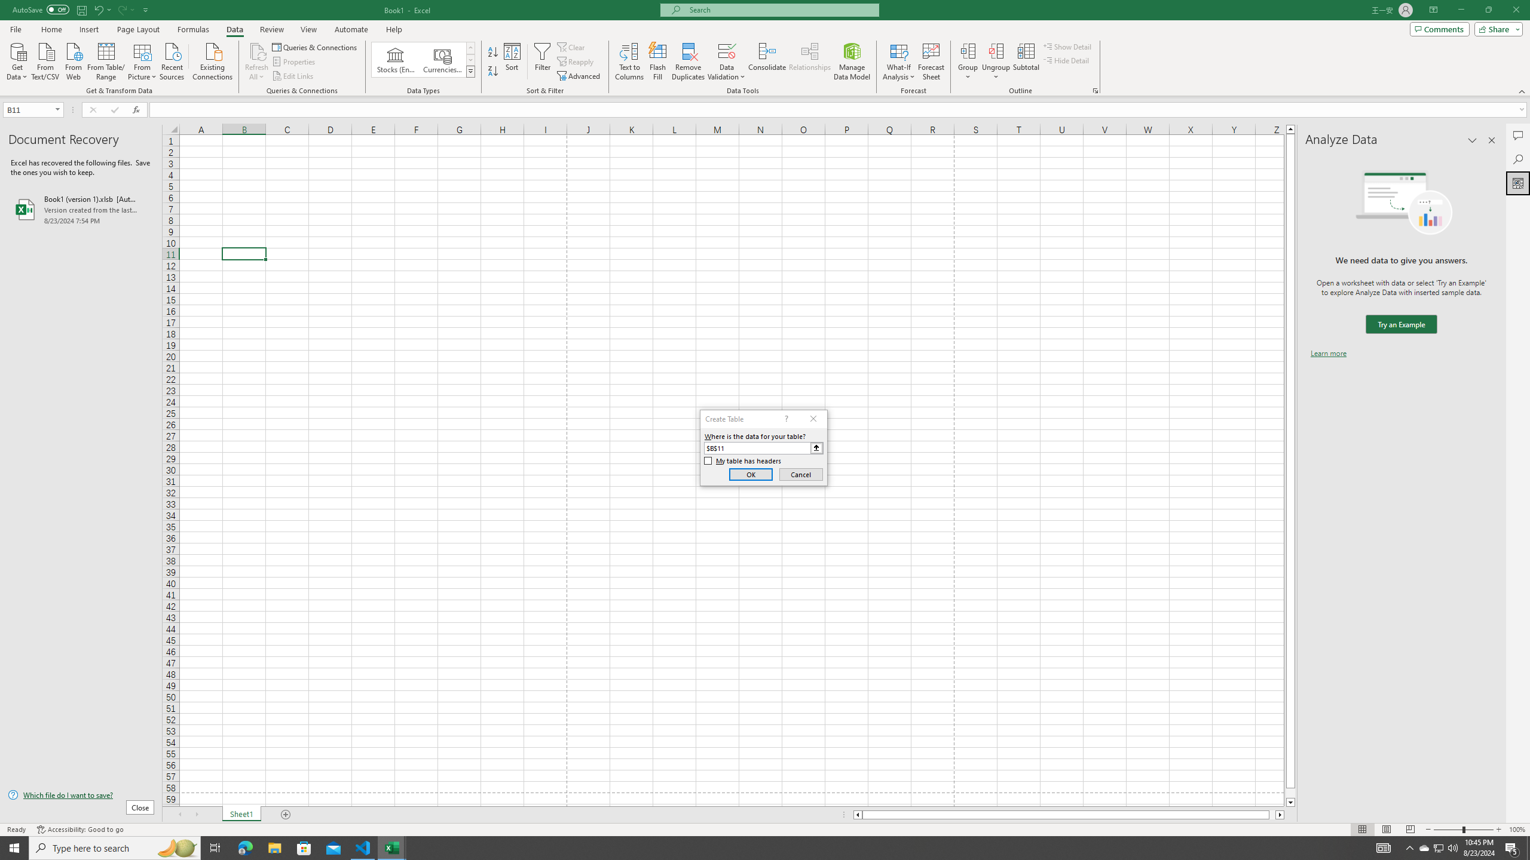 Image resolution: width=1530 pixels, height=860 pixels. Describe the element at coordinates (810, 62) in the screenshot. I see `Relationships` at that location.